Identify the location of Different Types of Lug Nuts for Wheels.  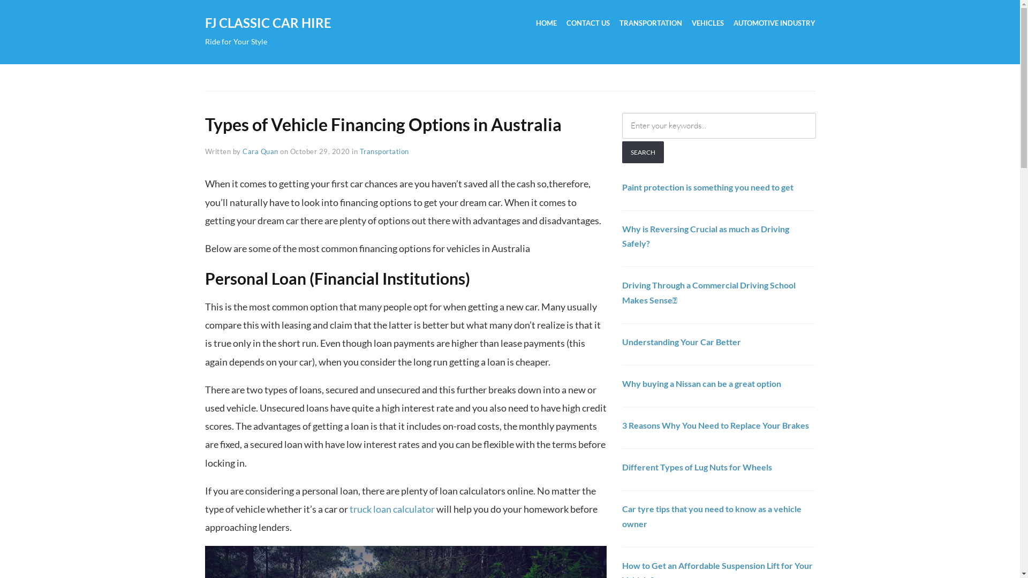
(697, 467).